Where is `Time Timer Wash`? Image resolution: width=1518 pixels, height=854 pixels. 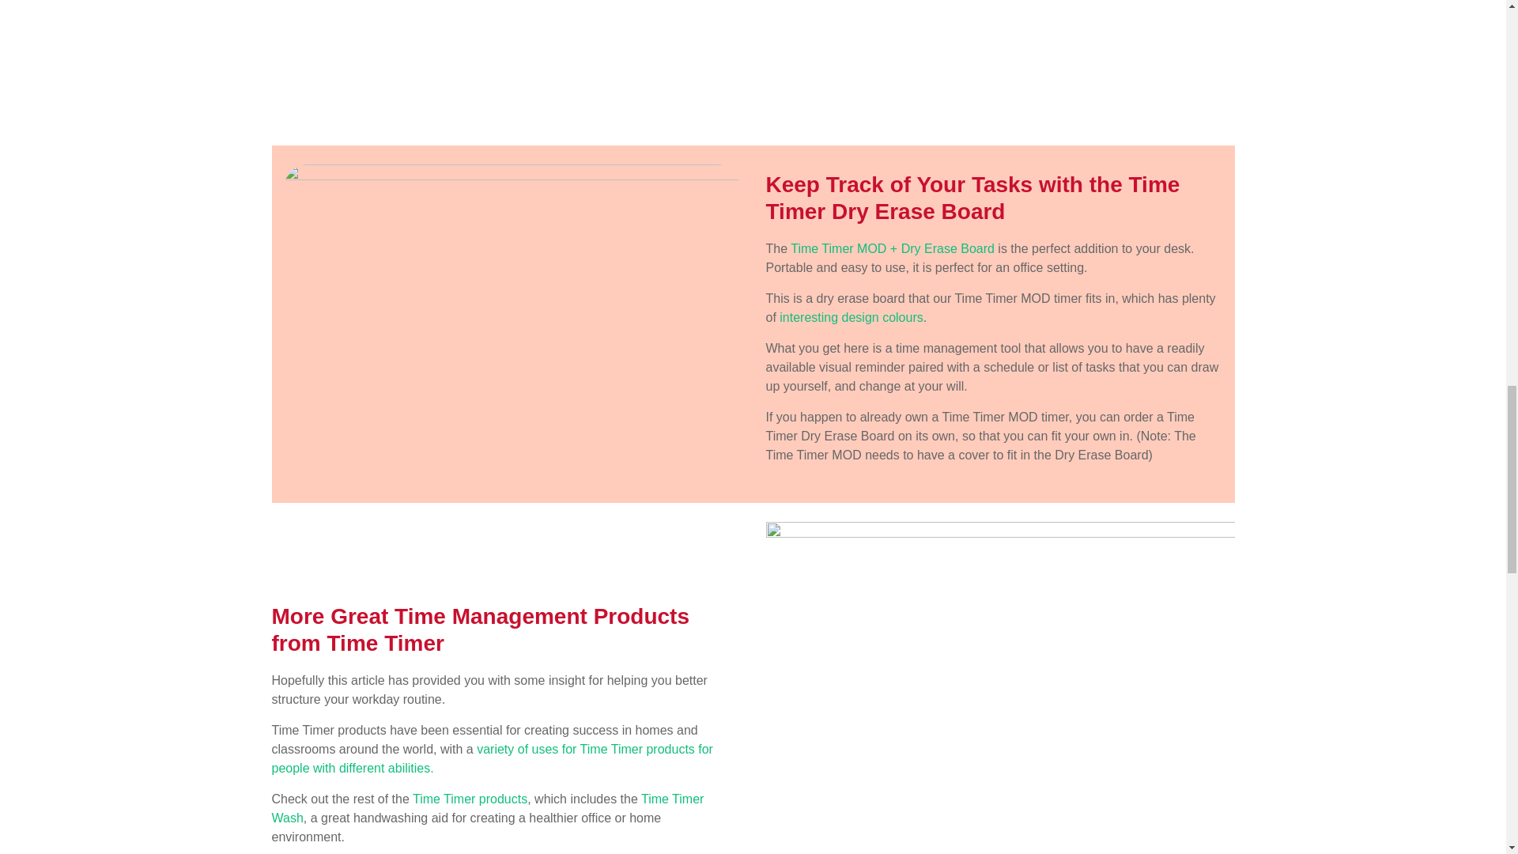 Time Timer Wash is located at coordinates (487, 808).